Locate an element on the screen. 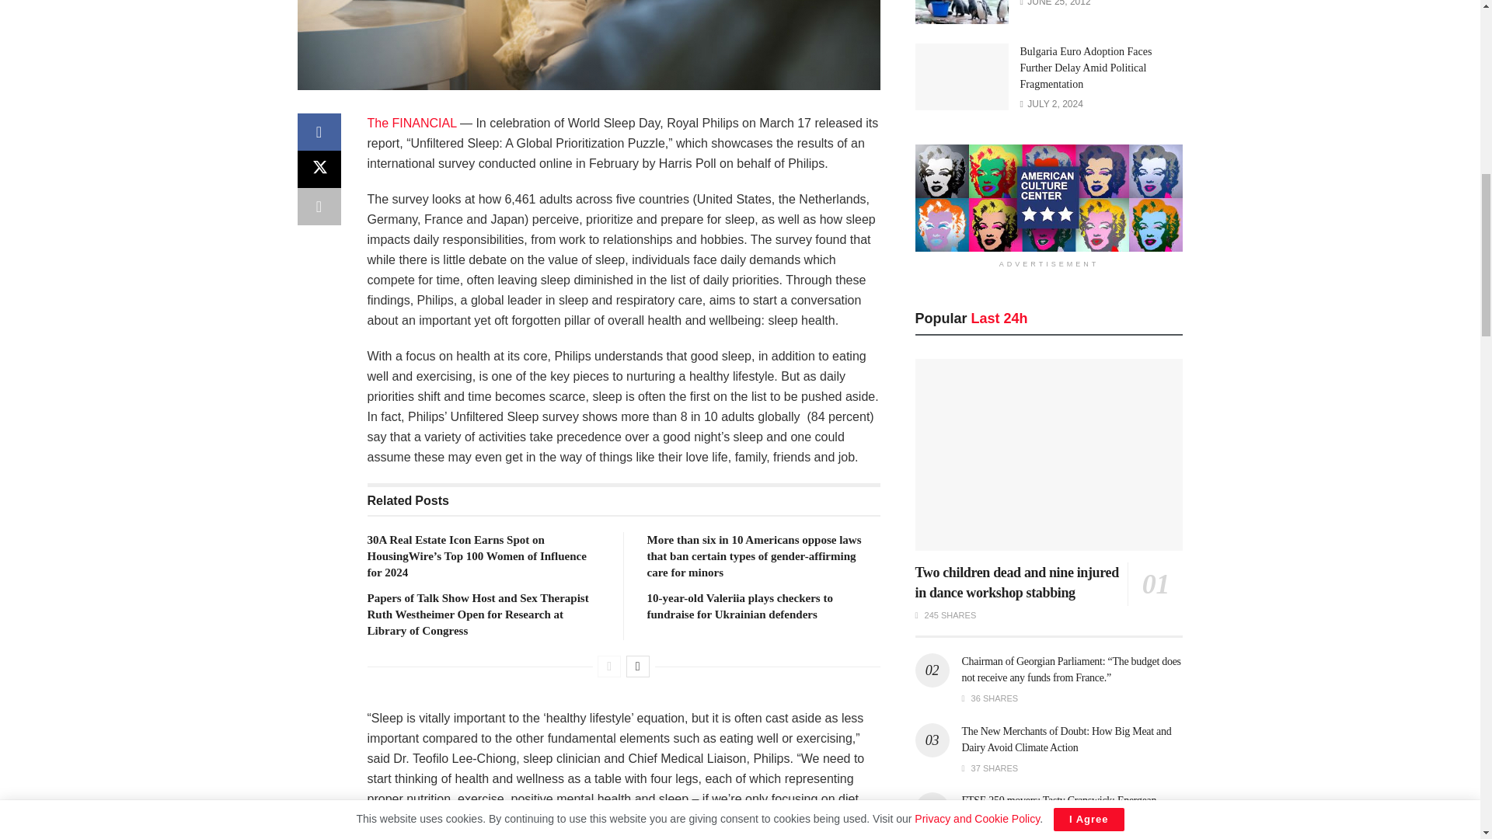  The FINANCIAL is located at coordinates (412, 123).